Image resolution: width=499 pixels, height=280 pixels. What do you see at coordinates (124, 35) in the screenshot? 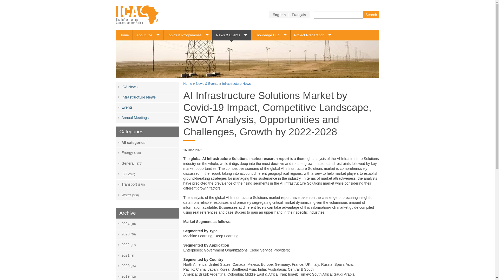
I see `Home` at bounding box center [124, 35].